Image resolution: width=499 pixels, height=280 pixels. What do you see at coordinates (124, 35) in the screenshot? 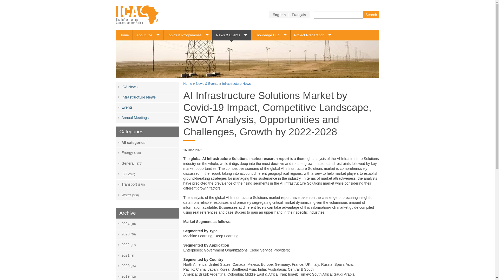
I see `Home` at bounding box center [124, 35].